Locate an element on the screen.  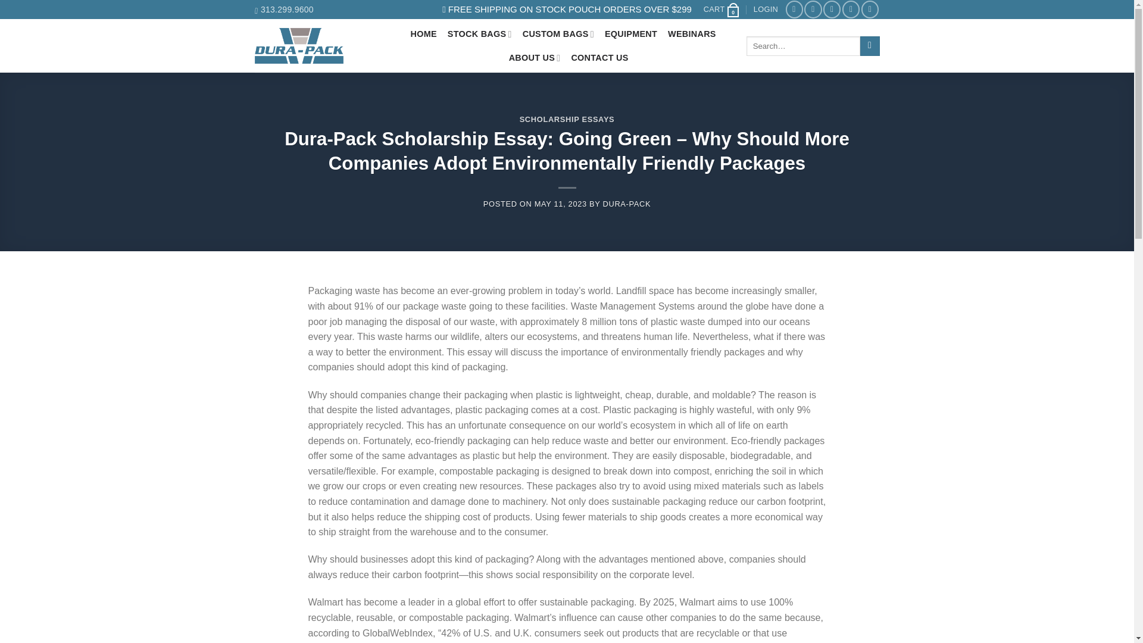
STOCK BAGS is located at coordinates (480, 33).